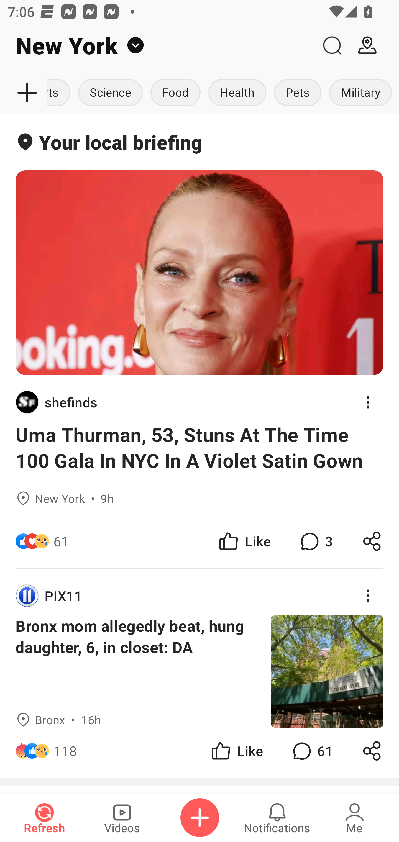 The width and height of the screenshot is (399, 842). Describe the element at coordinates (244, 541) in the screenshot. I see `Like` at that location.